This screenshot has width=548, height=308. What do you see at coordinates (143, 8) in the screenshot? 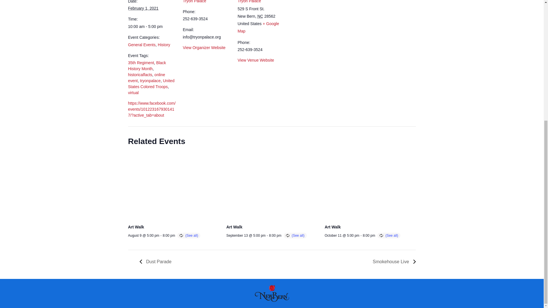
I see `2021-02-01` at bounding box center [143, 8].